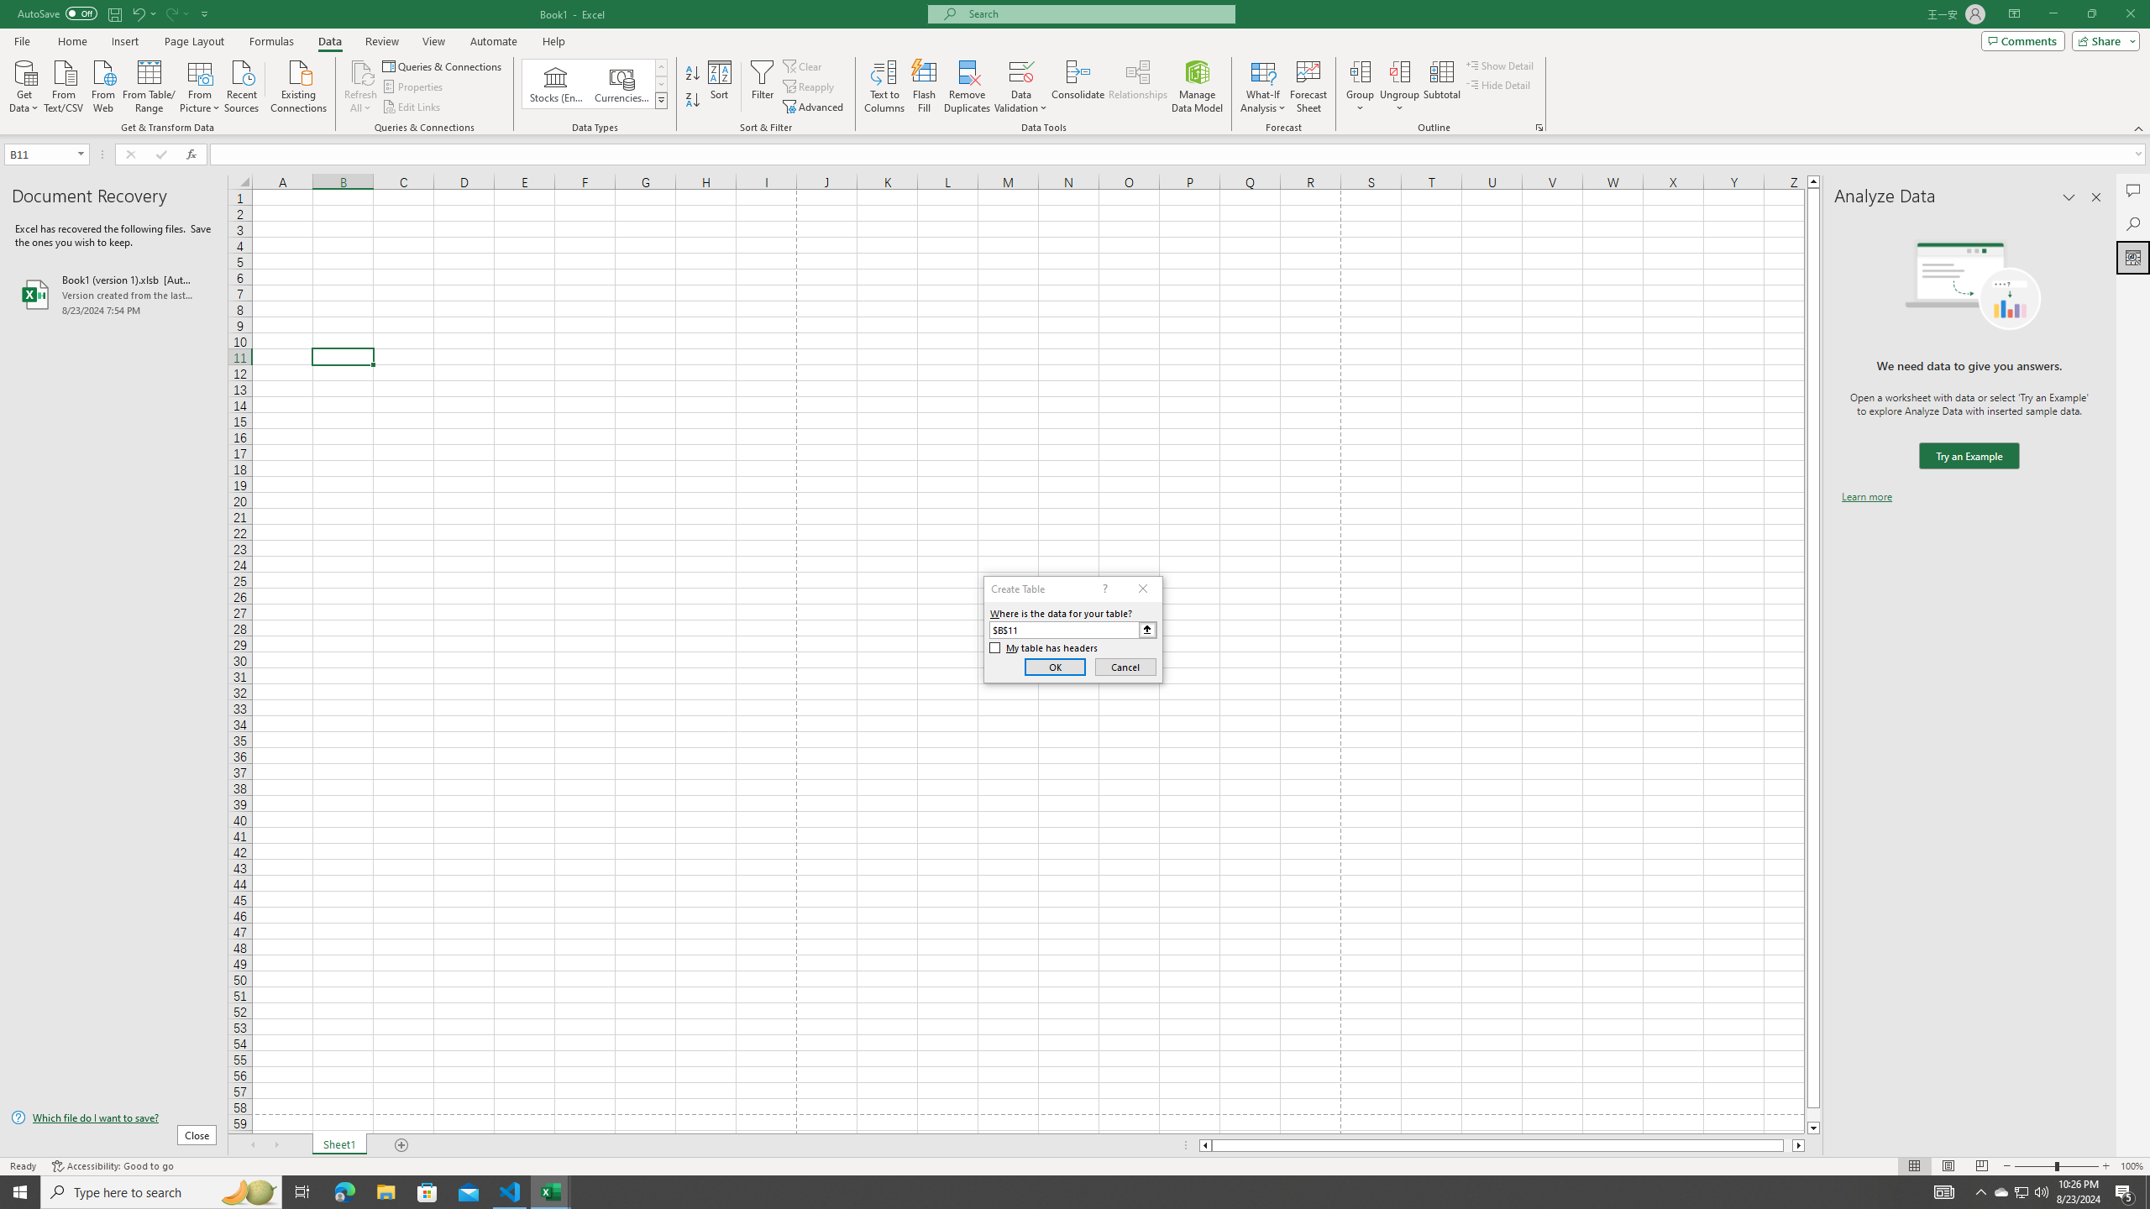 This screenshot has height=1209, width=2150. Describe the element at coordinates (694, 74) in the screenshot. I see `Sort A to Z` at that location.